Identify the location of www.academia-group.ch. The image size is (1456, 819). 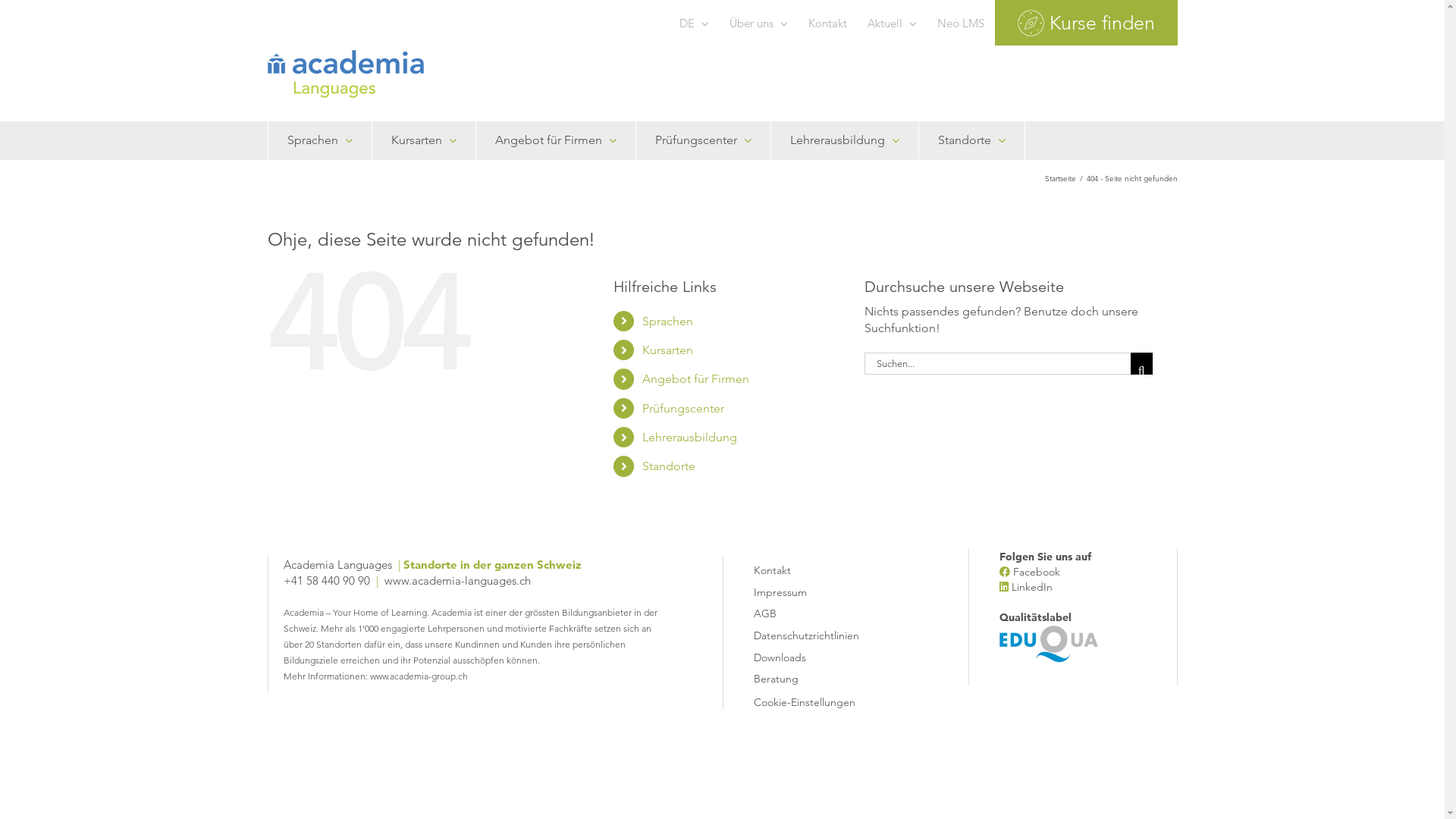
(419, 676).